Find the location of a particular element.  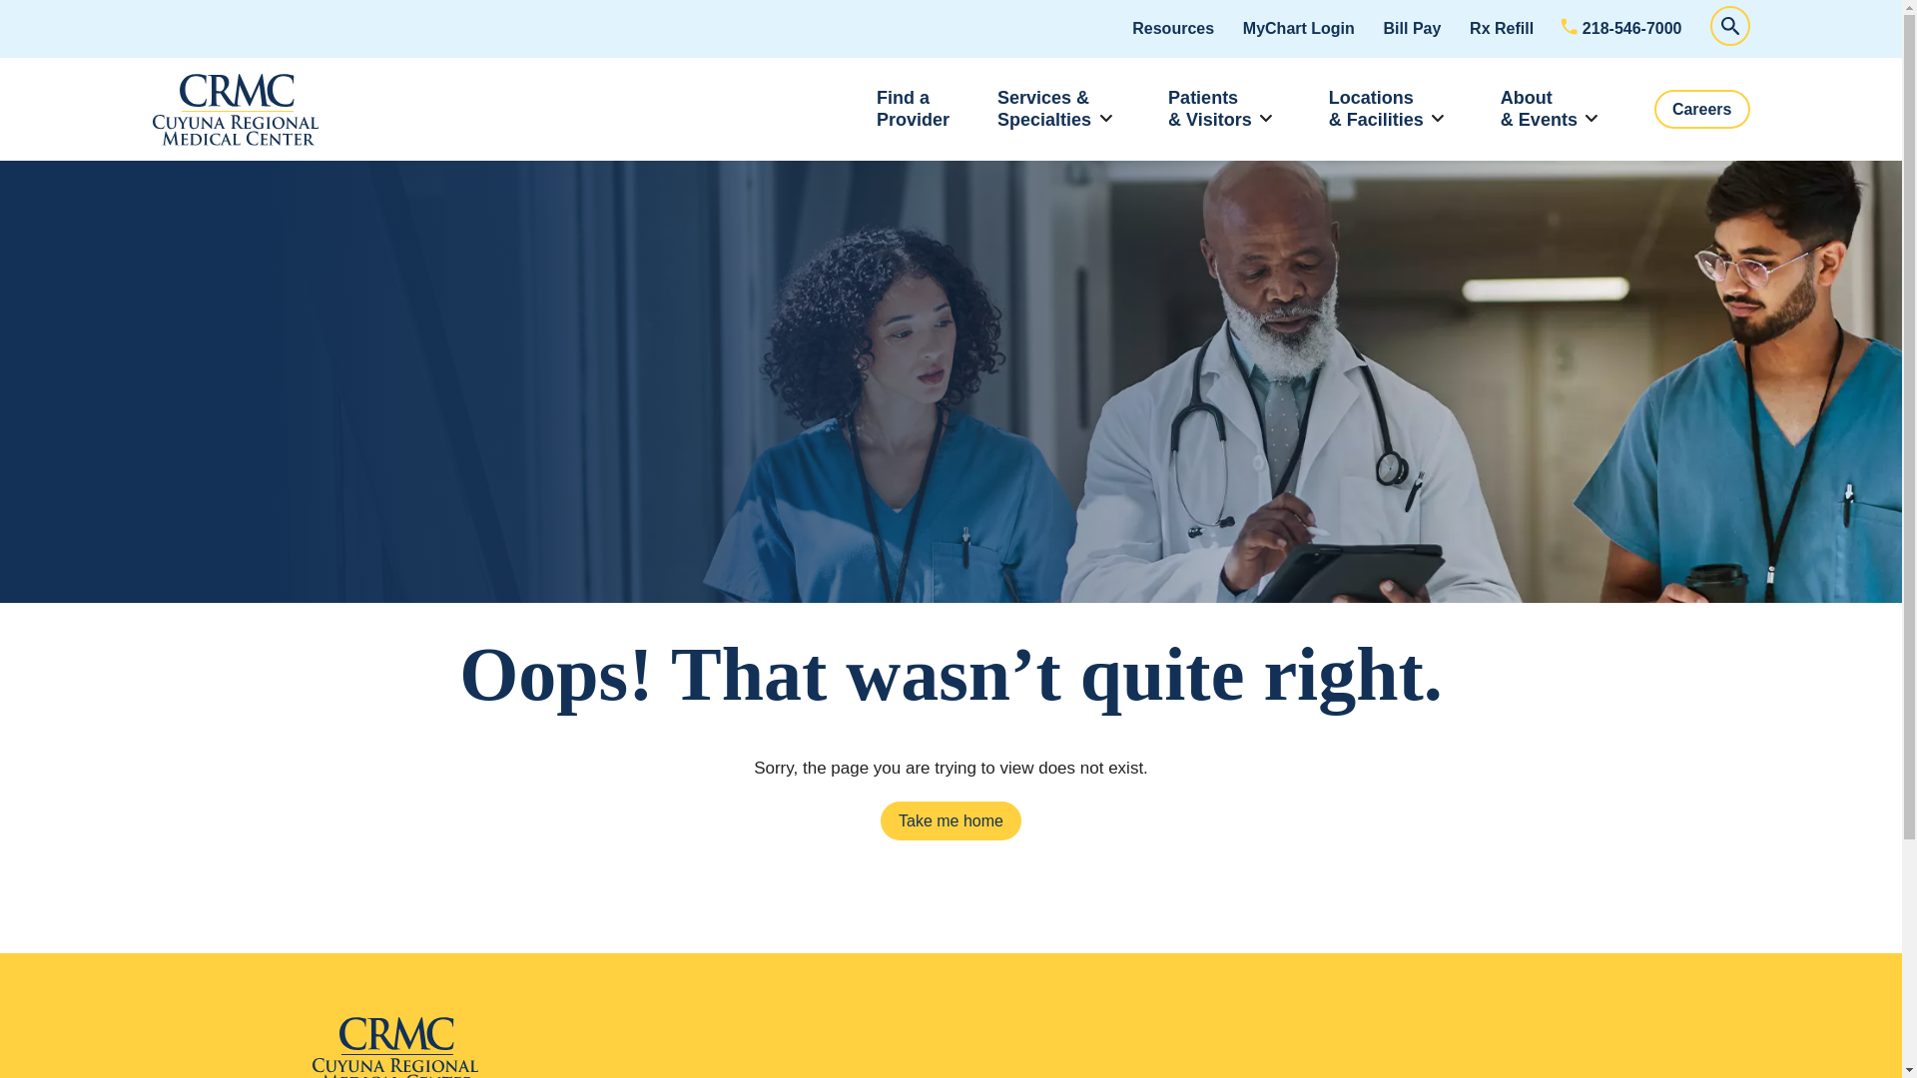

SafeBuilt is located at coordinates (234, 109).